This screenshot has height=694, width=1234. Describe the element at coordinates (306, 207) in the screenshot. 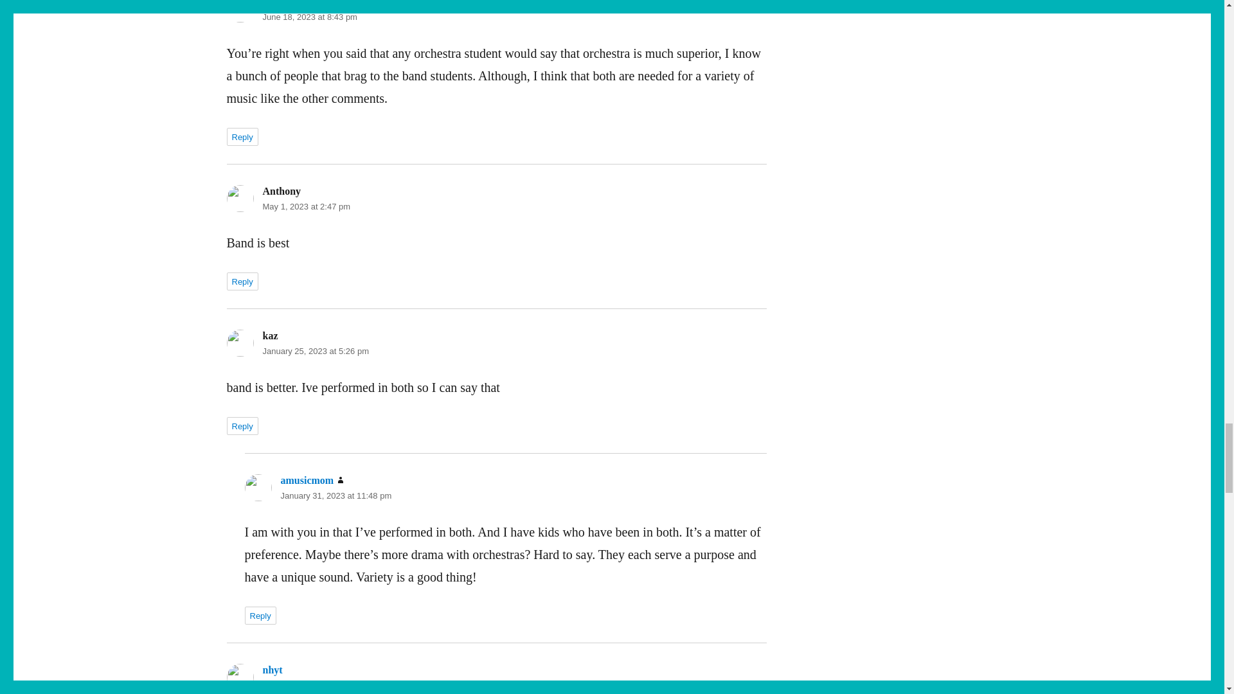

I see `May 1, 2023 at 2:47 pm` at that location.